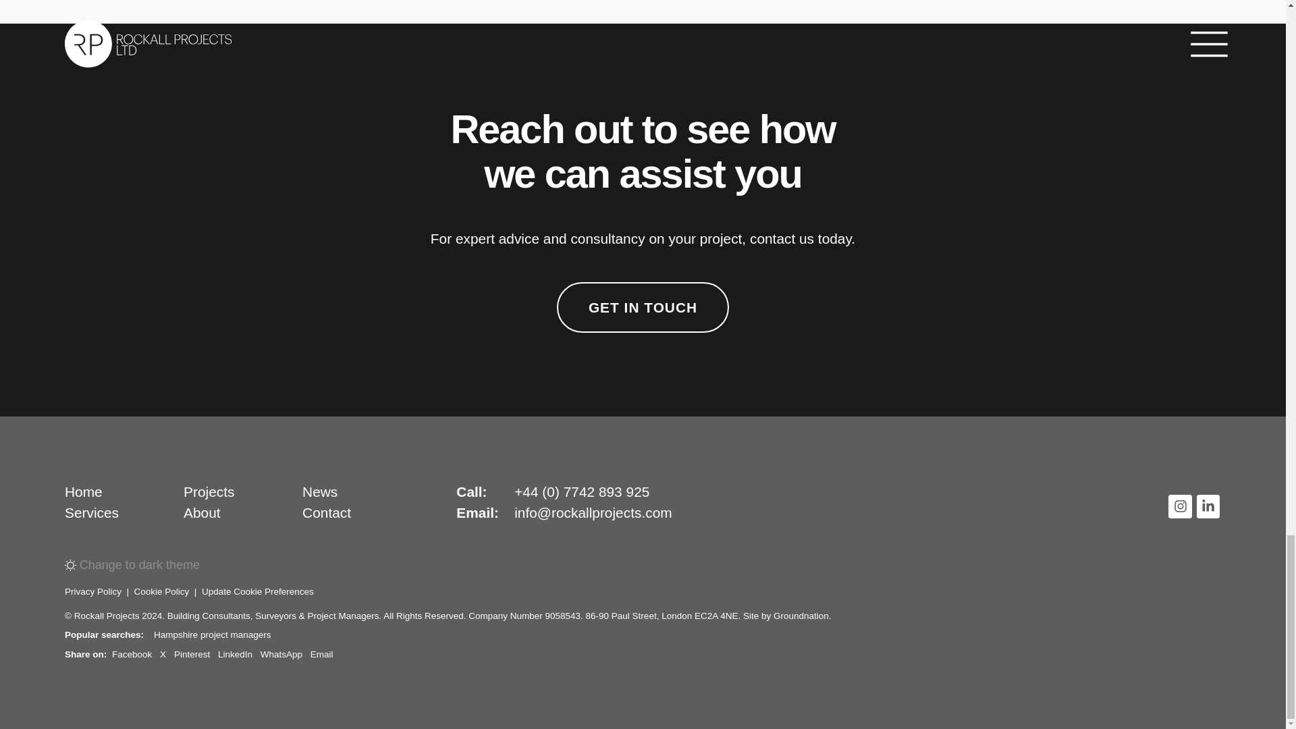 The image size is (1296, 729). What do you see at coordinates (131, 653) in the screenshot?
I see `Facebook` at bounding box center [131, 653].